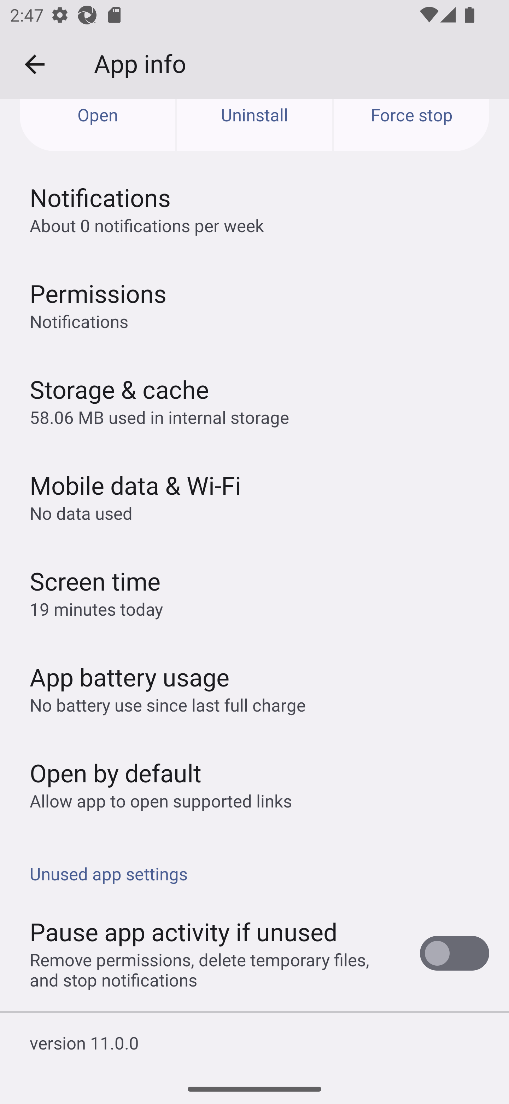 The width and height of the screenshot is (509, 1104). I want to click on Open by default Allow app to open supported links, so click(255, 784).